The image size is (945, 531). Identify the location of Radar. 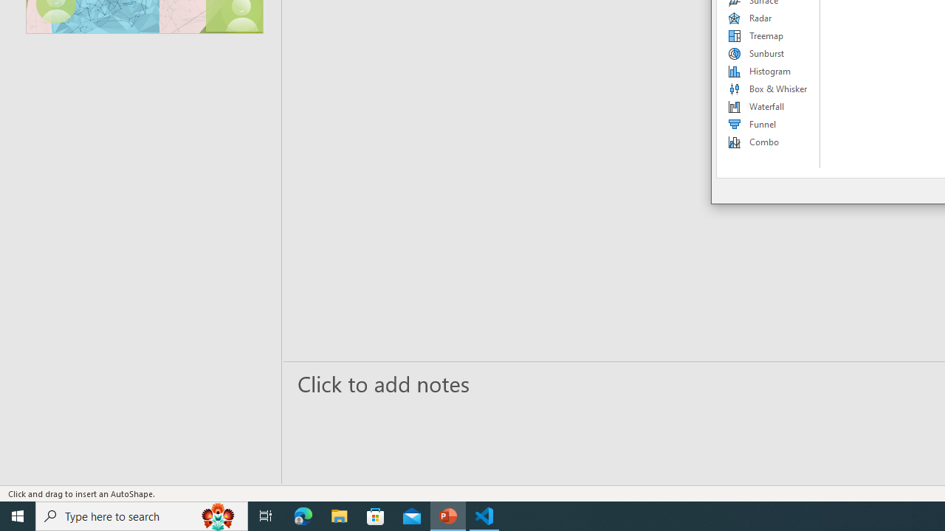
(769, 18).